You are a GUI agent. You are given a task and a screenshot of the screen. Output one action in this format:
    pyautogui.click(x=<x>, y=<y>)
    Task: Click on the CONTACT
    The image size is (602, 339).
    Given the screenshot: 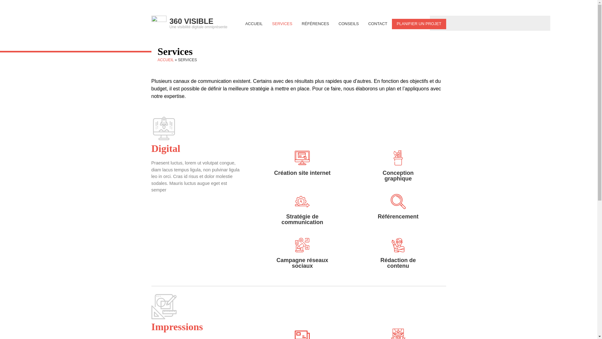 What is the action you would take?
    pyautogui.click(x=378, y=24)
    